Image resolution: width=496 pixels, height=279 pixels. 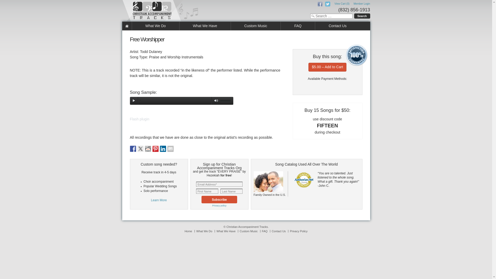 I want to click on mute, so click(x=215, y=101).